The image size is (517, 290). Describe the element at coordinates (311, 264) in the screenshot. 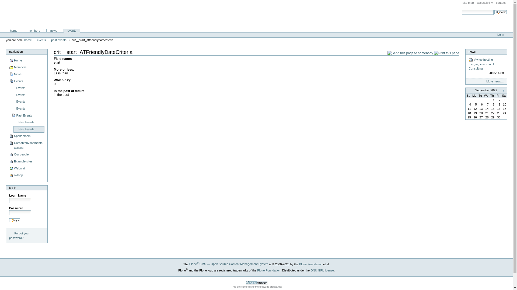

I see `Plone Foundation` at that location.